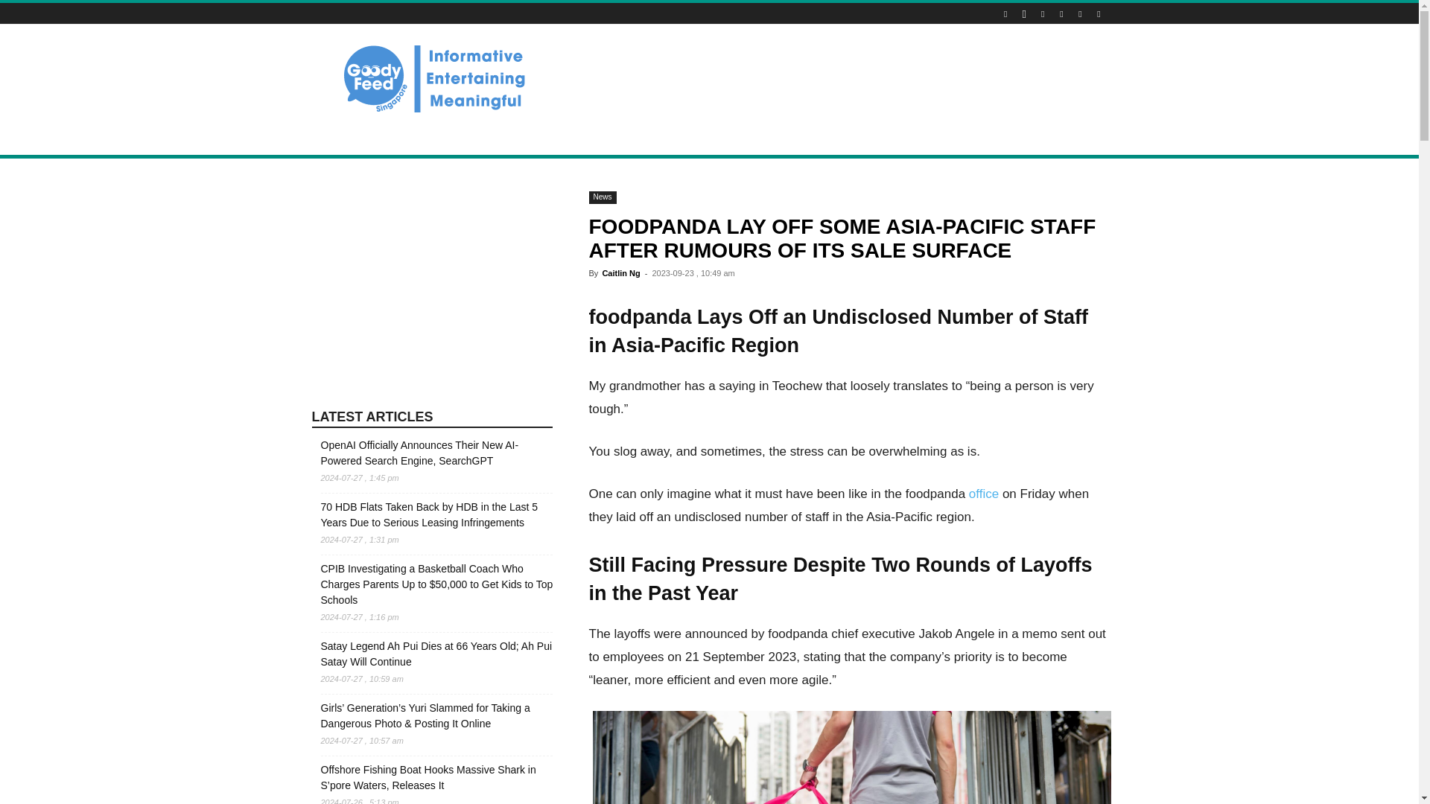 This screenshot has height=804, width=1430. I want to click on Linkedin, so click(1043, 13).